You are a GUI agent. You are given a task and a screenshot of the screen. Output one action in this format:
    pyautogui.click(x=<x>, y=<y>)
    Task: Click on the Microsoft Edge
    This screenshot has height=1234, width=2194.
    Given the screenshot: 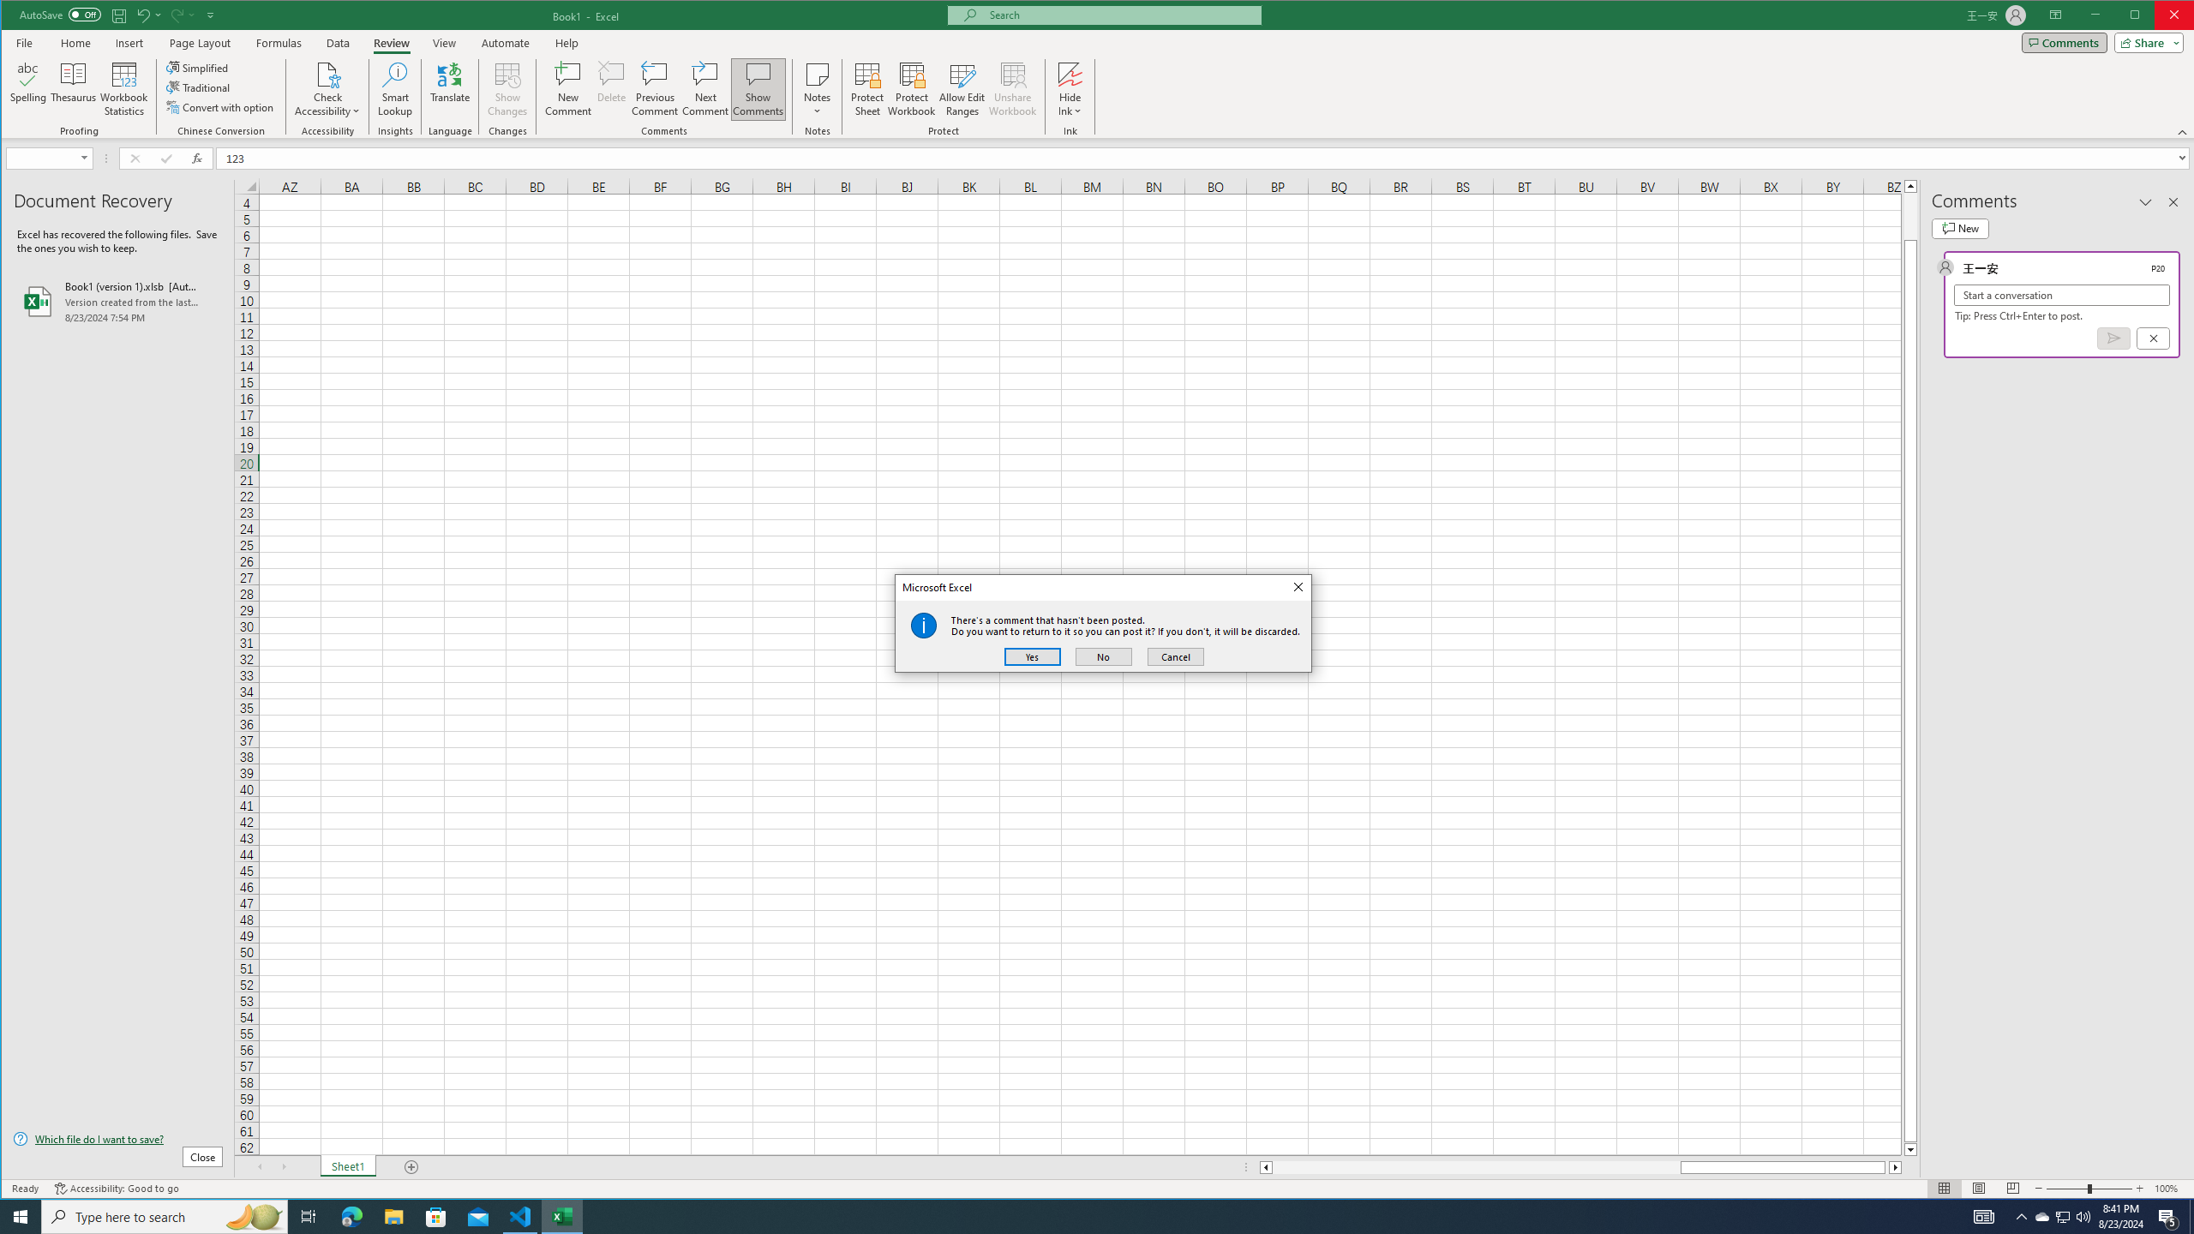 What is the action you would take?
    pyautogui.click(x=351, y=1217)
    